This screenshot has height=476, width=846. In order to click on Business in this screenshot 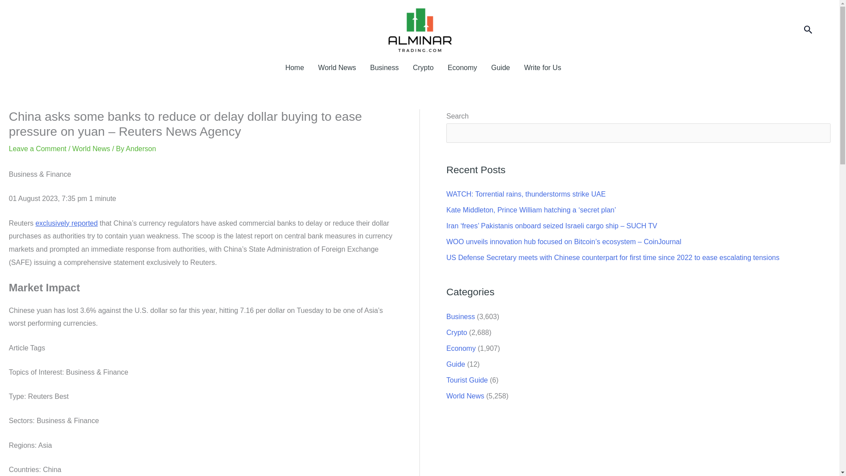, I will do `click(460, 316)`.